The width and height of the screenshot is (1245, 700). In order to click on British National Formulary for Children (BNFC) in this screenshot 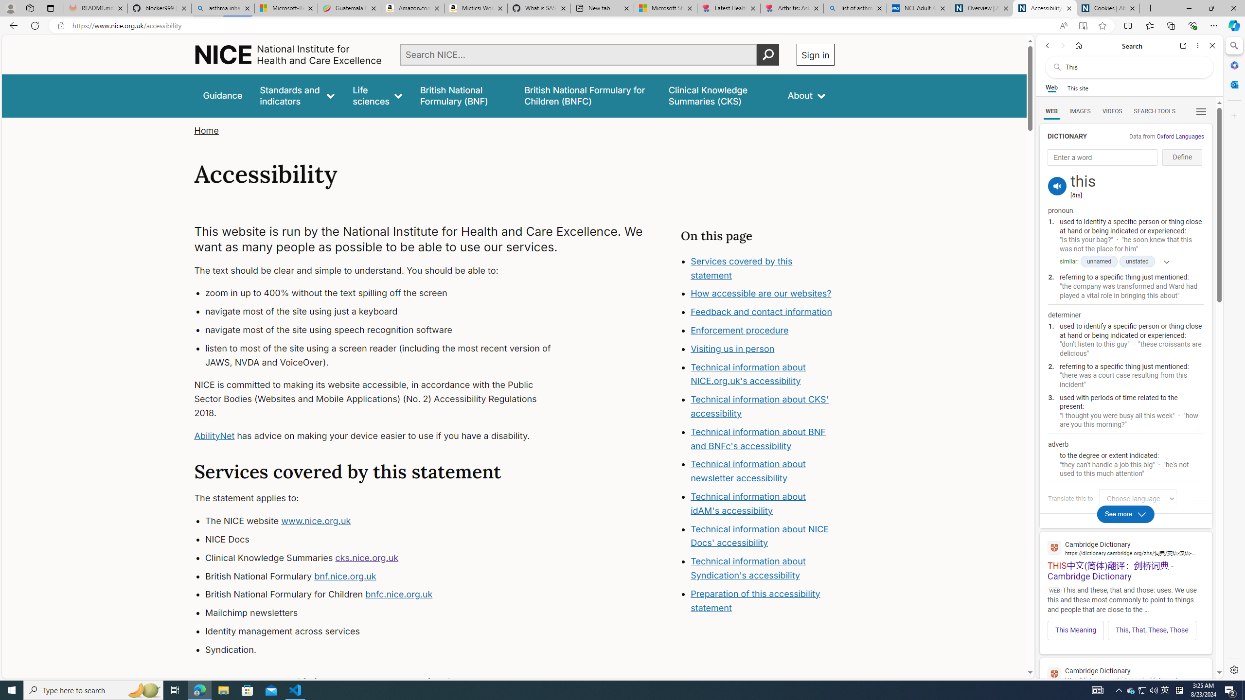, I will do `click(587, 95)`.